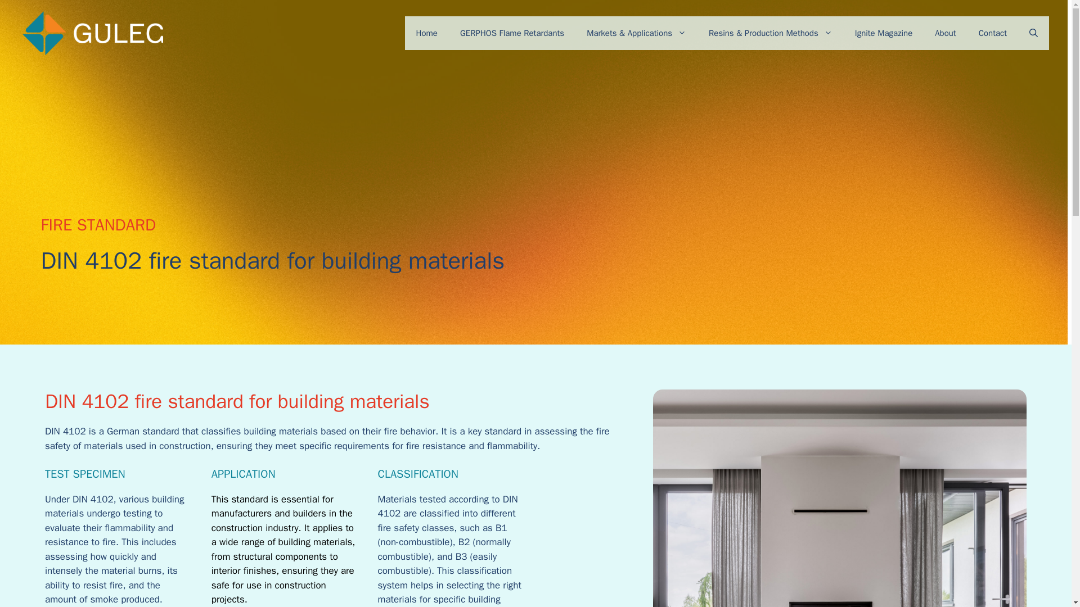 The height and width of the screenshot is (607, 1080). What do you see at coordinates (512, 33) in the screenshot?
I see `GERPHOS Flame Retardants` at bounding box center [512, 33].